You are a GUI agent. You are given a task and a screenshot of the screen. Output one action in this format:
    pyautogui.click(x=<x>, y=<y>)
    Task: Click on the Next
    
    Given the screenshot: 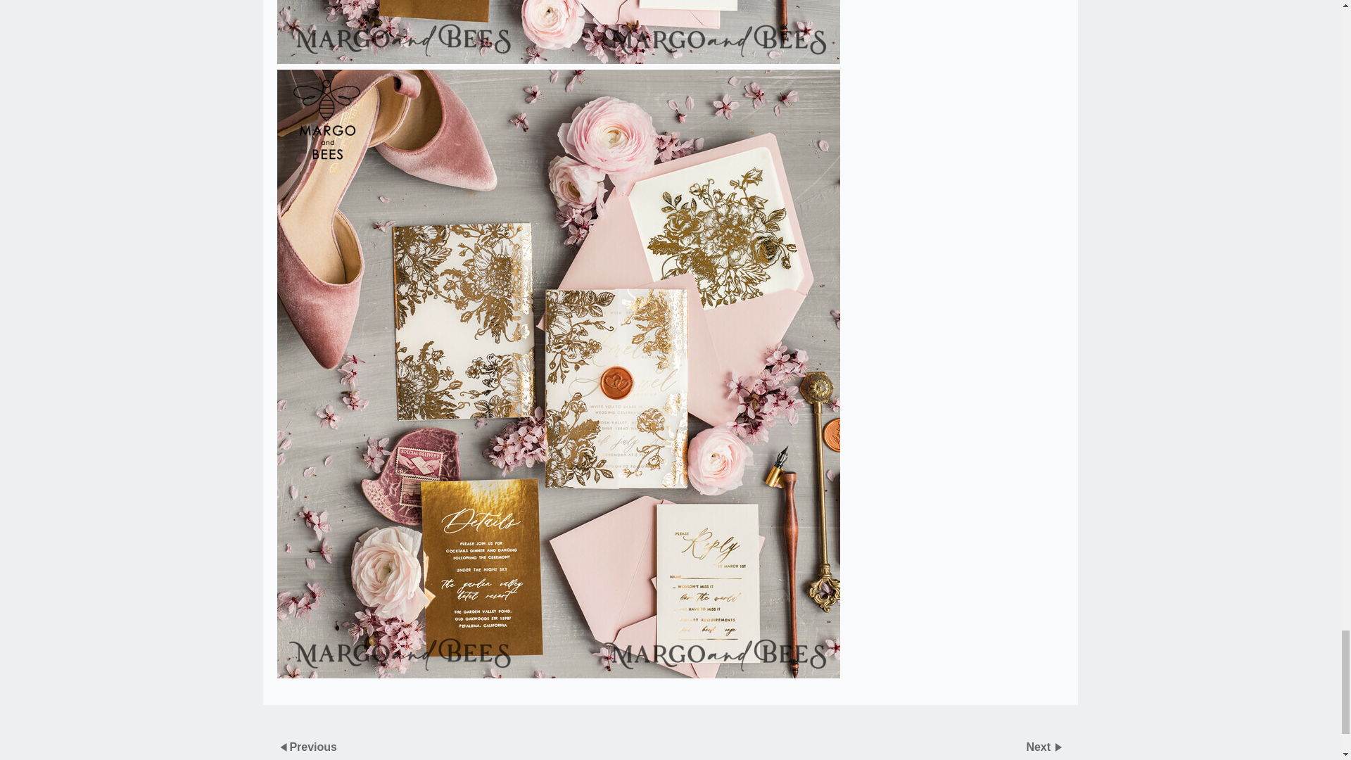 What is the action you would take?
    pyautogui.click(x=1039, y=746)
    